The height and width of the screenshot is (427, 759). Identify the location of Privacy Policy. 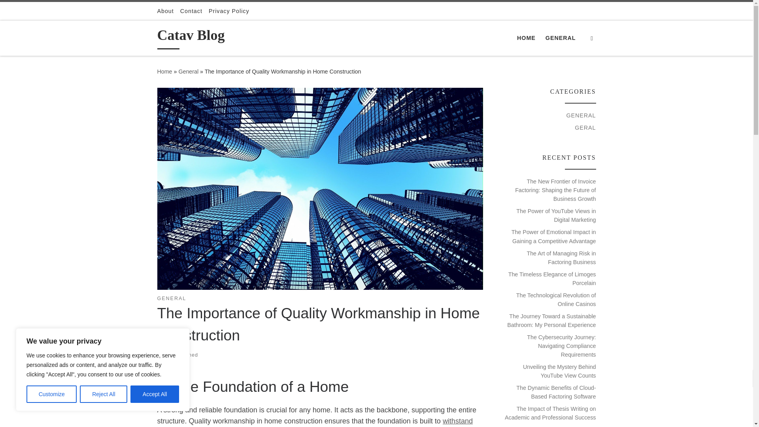
(229, 11).